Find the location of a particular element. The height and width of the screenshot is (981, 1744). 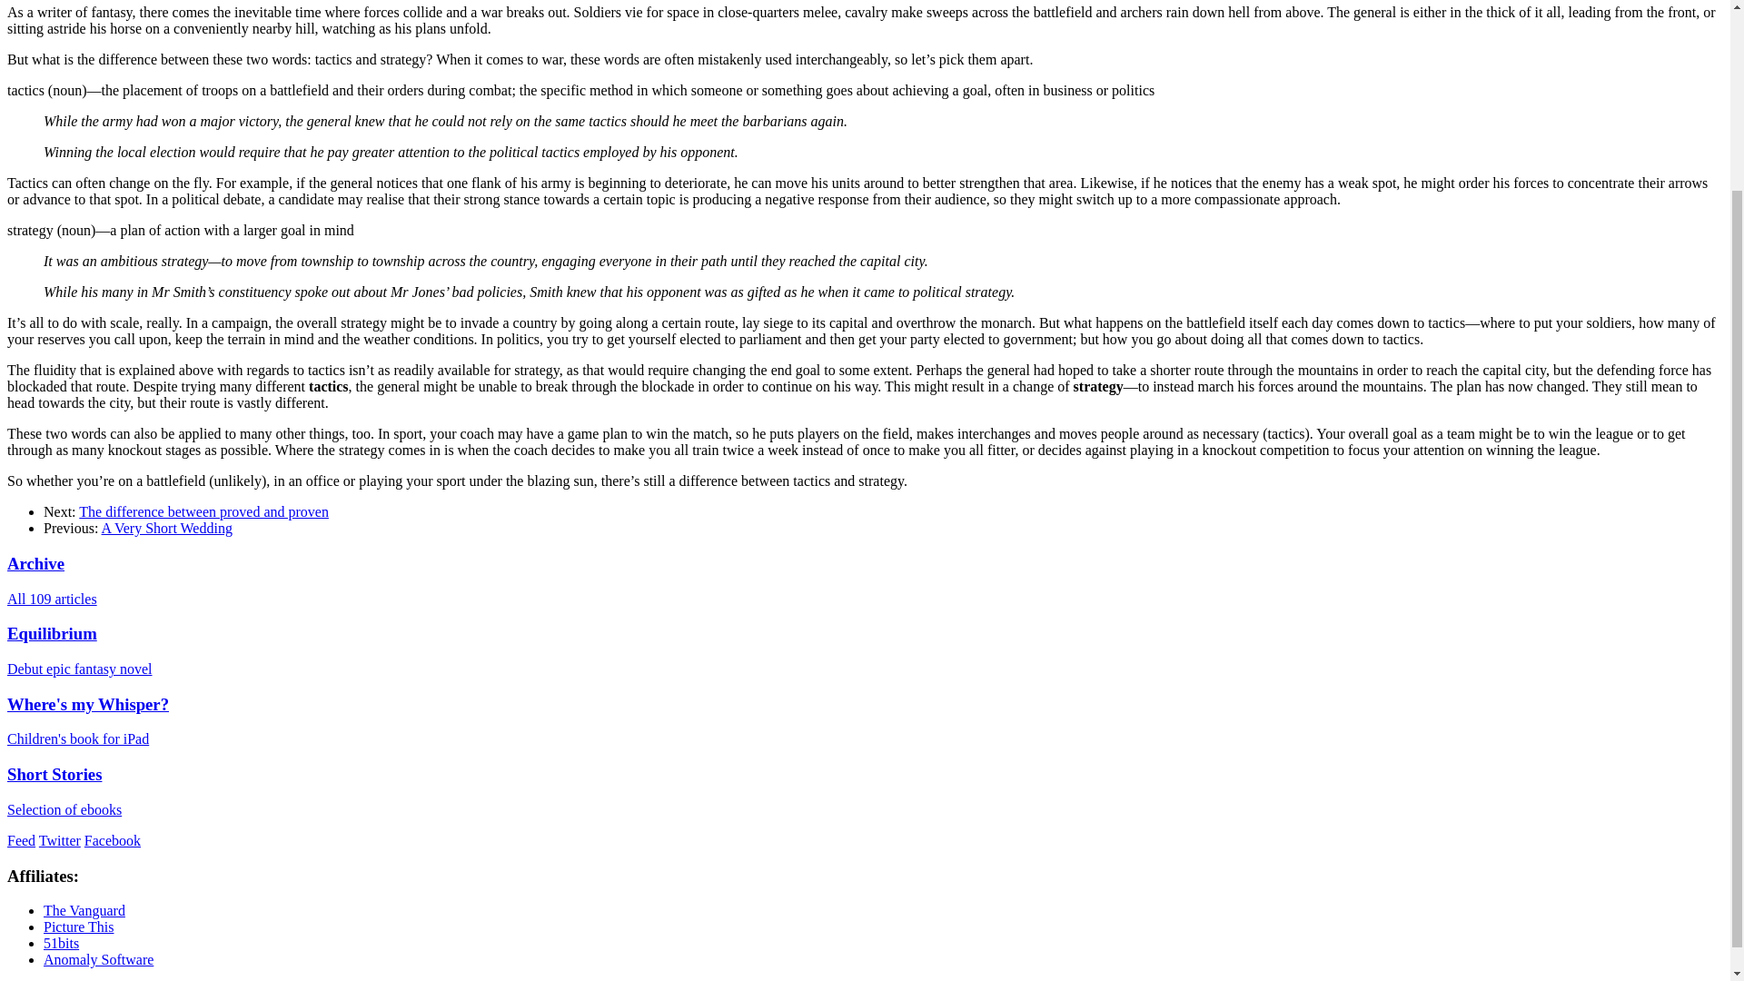

Facebook is located at coordinates (113, 840).